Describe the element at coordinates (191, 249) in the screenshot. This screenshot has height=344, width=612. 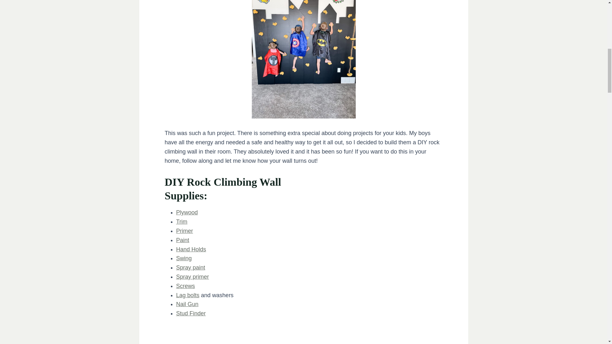
I see `Hand Holds` at that location.